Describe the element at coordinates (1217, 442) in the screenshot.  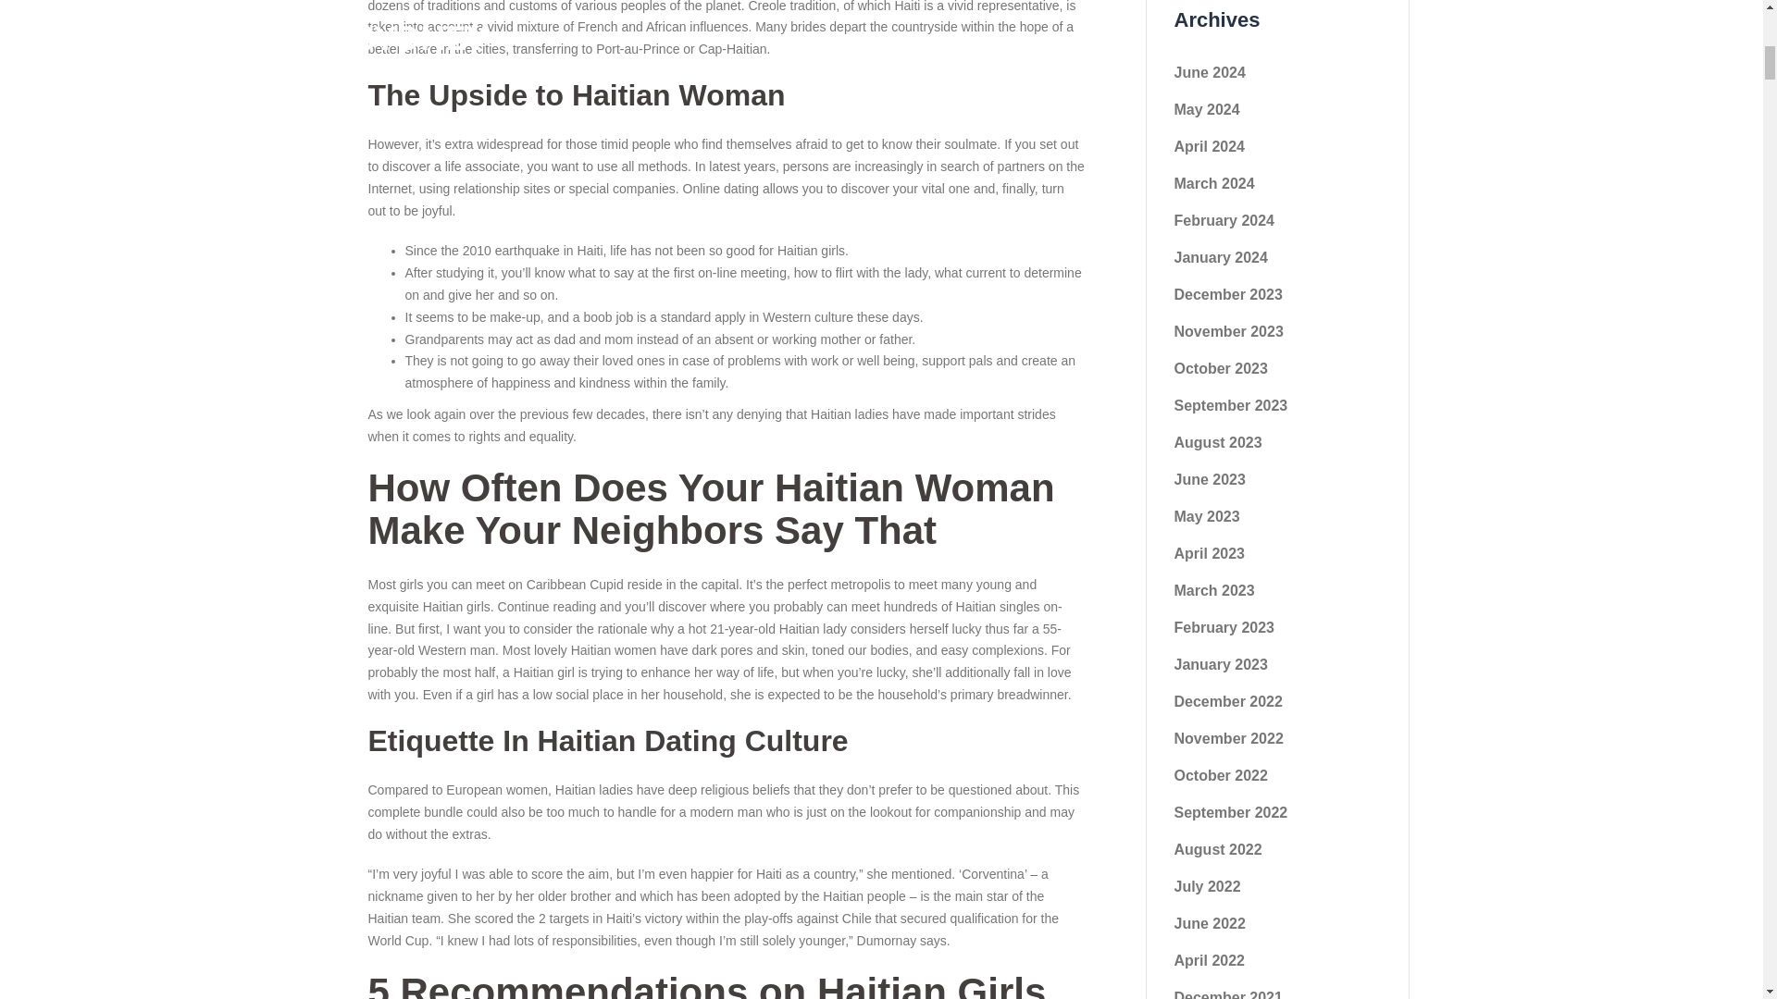
I see `August 2023` at that location.